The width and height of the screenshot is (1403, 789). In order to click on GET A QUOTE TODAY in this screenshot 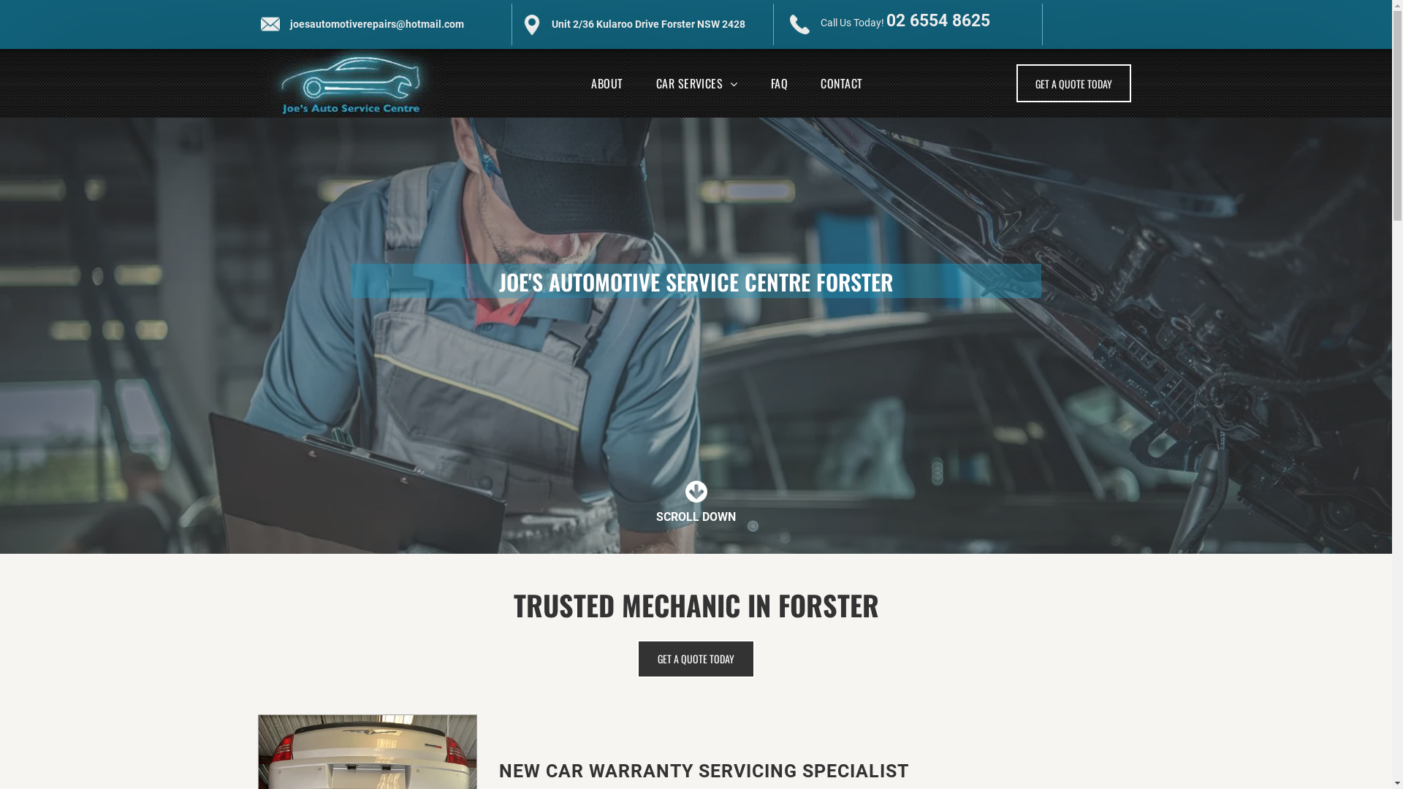, I will do `click(696, 659)`.